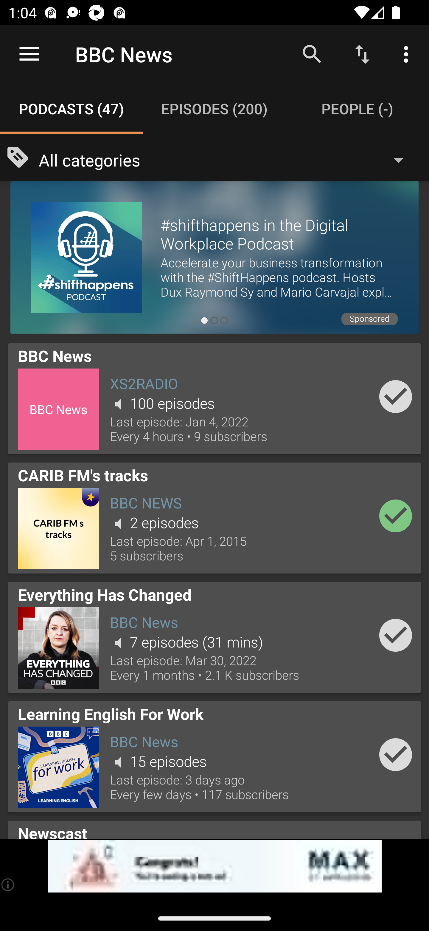 The height and width of the screenshot is (931, 429). What do you see at coordinates (396, 635) in the screenshot?
I see `Add` at bounding box center [396, 635].